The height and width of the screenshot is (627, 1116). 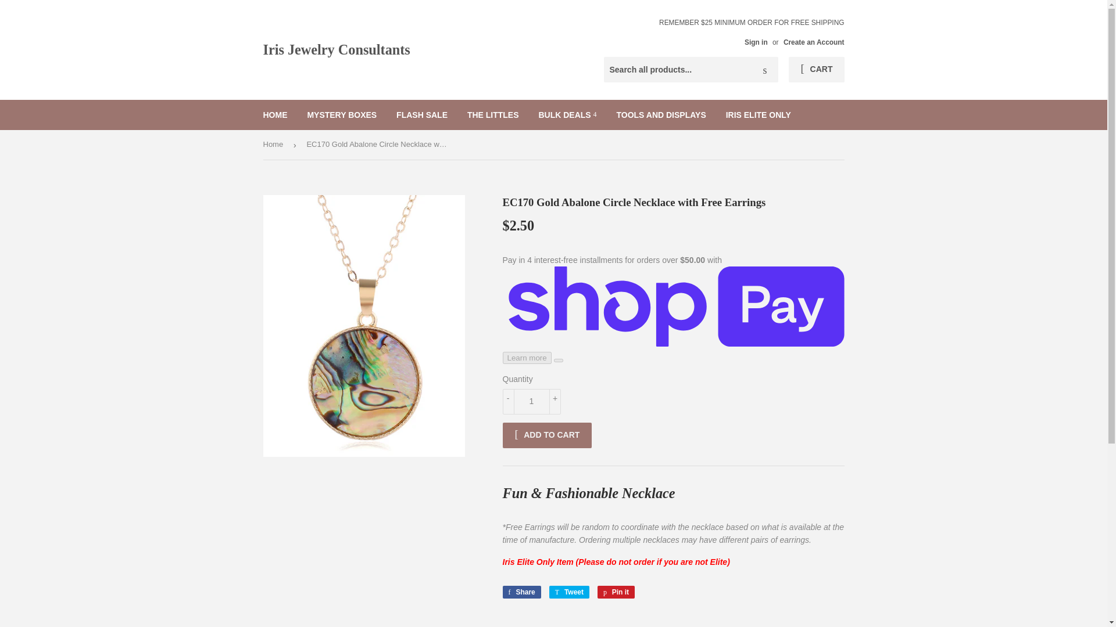 I want to click on Home, so click(x=765, y=70).